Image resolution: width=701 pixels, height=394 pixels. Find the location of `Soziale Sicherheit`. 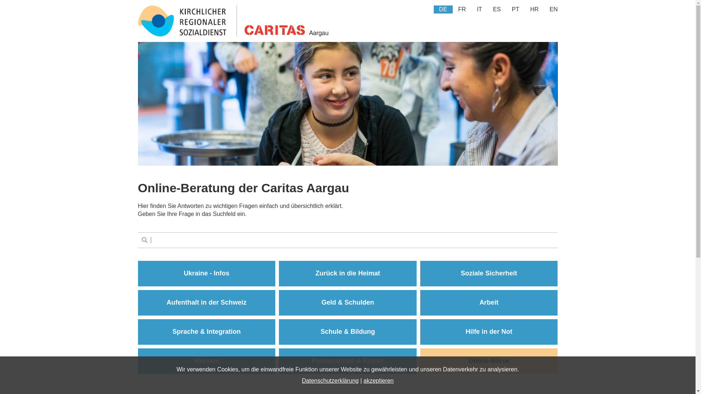

Soziale Sicherheit is located at coordinates (489, 274).